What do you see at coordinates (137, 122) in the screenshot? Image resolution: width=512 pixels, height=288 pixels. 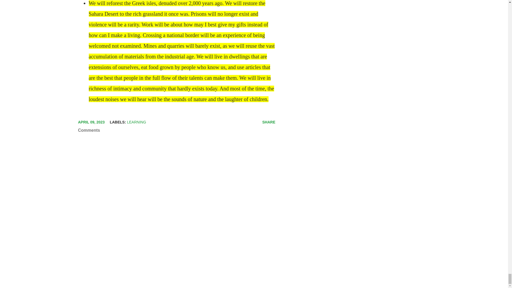 I see `LEARNING` at bounding box center [137, 122].